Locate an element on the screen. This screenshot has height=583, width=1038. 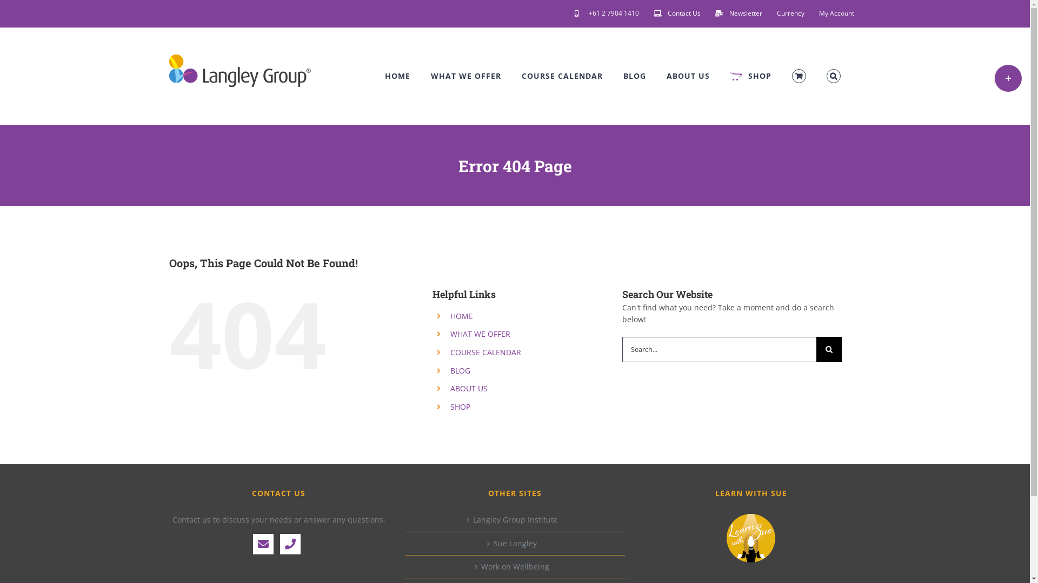
Log In is located at coordinates (875, 126).